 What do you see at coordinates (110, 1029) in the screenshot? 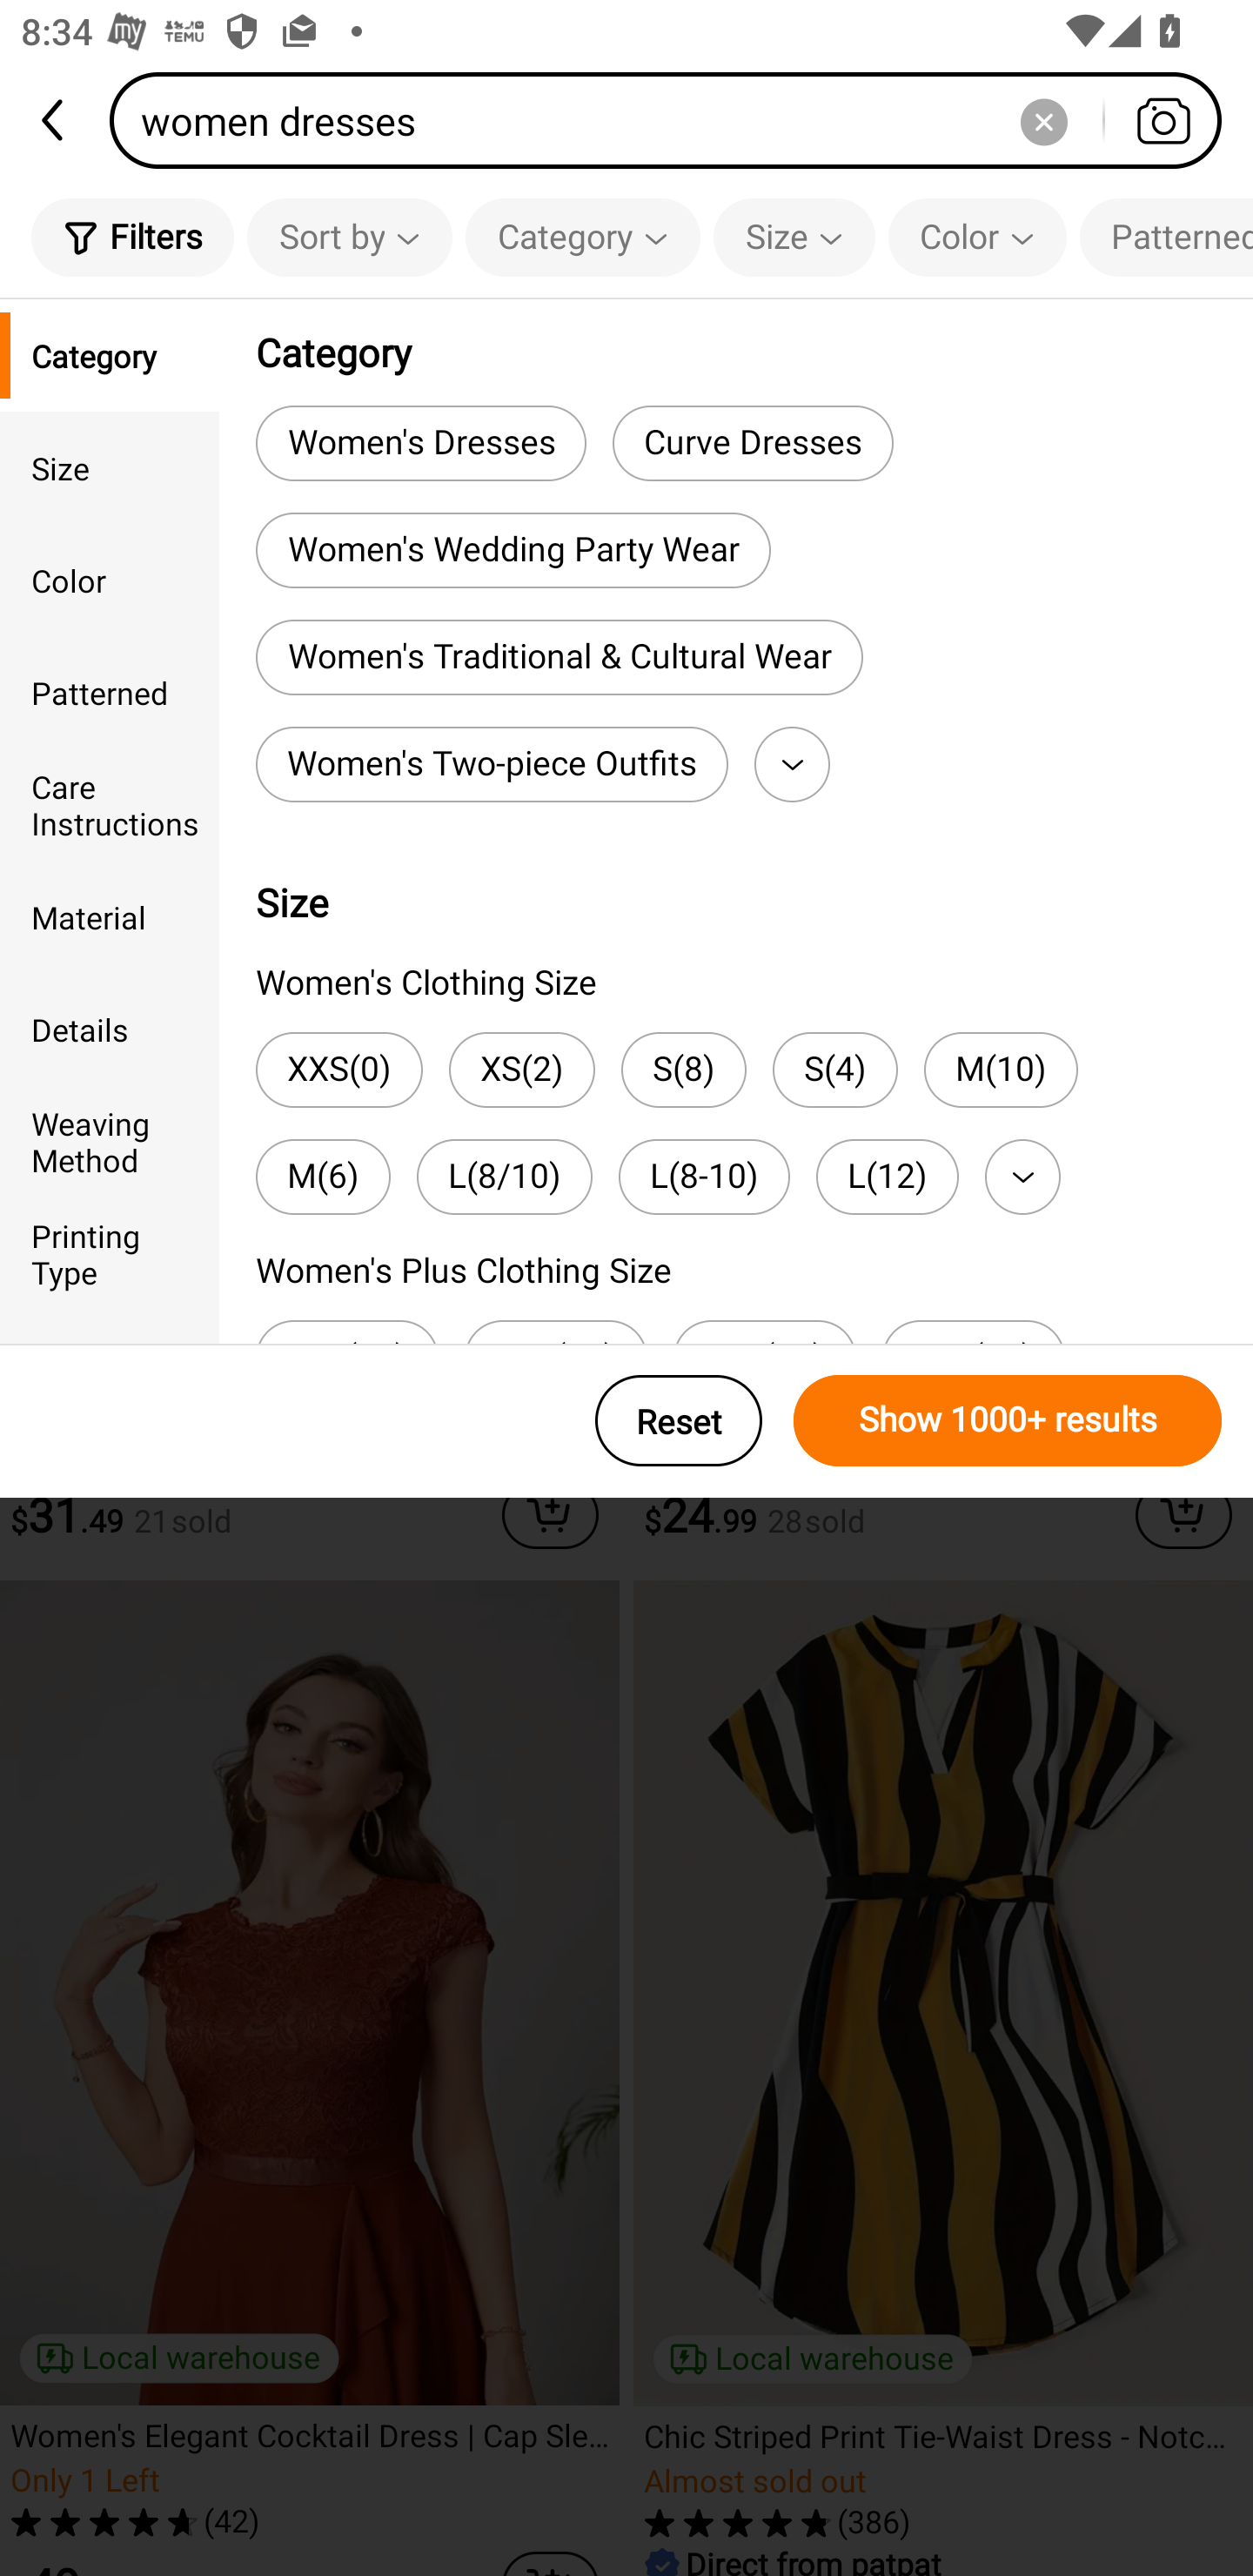
I see `Details` at bounding box center [110, 1029].